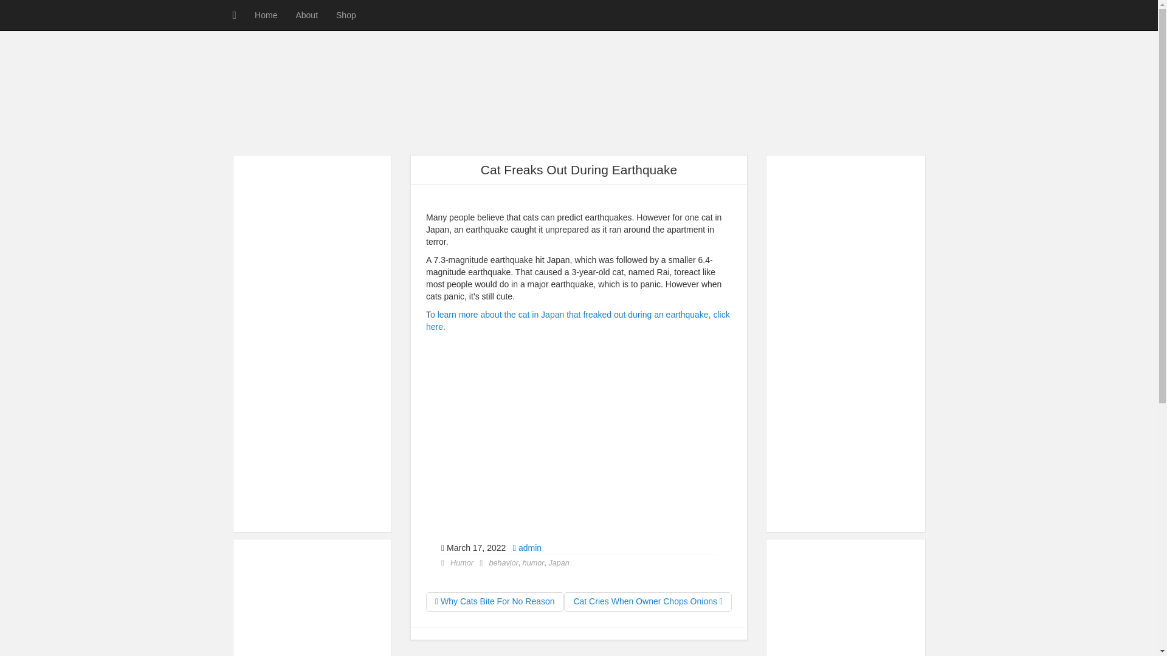 The image size is (1167, 656). What do you see at coordinates (529, 548) in the screenshot?
I see `Posts by admin` at bounding box center [529, 548].